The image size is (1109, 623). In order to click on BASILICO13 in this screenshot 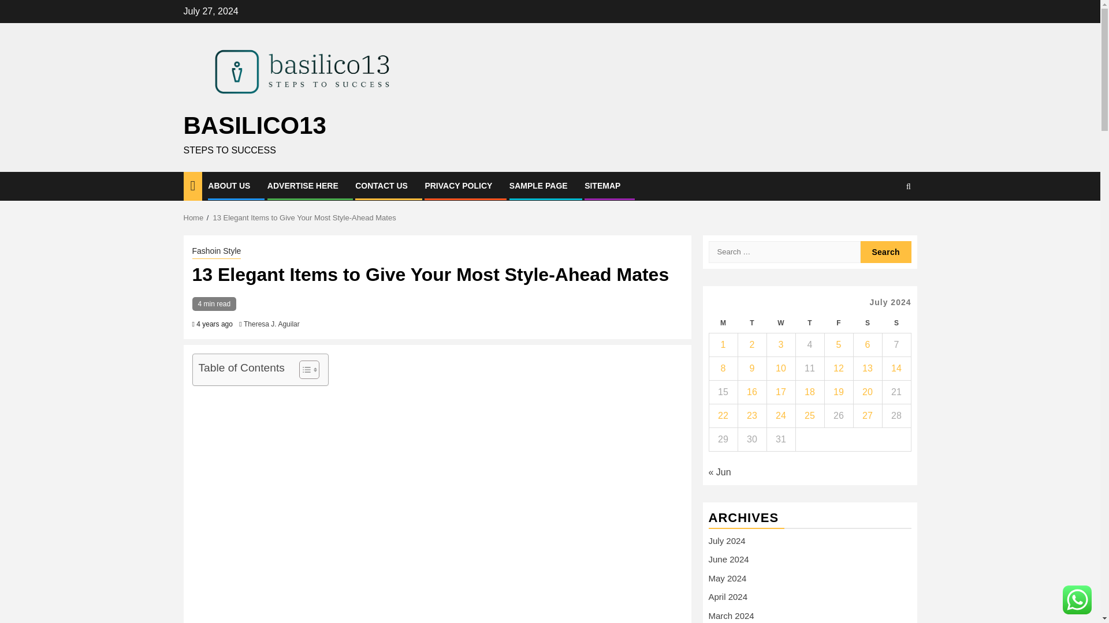, I will do `click(255, 125)`.